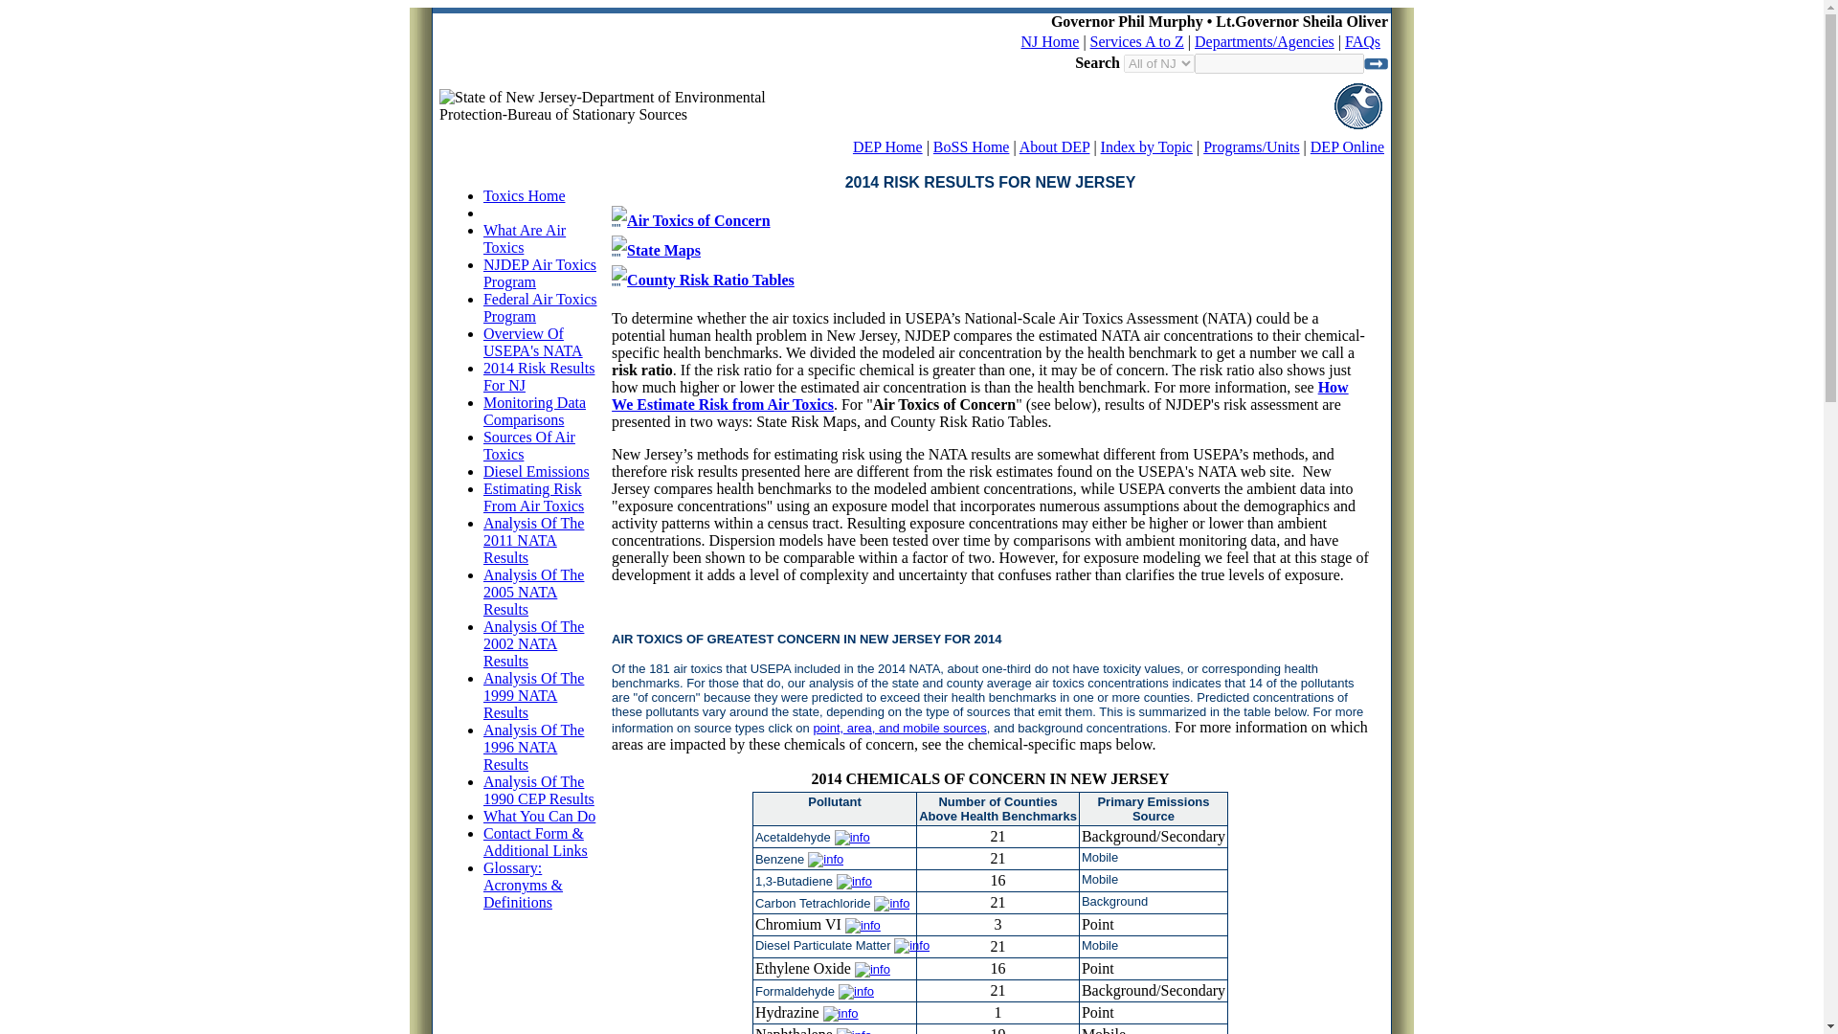  I want to click on Toxics Home, so click(525, 195).